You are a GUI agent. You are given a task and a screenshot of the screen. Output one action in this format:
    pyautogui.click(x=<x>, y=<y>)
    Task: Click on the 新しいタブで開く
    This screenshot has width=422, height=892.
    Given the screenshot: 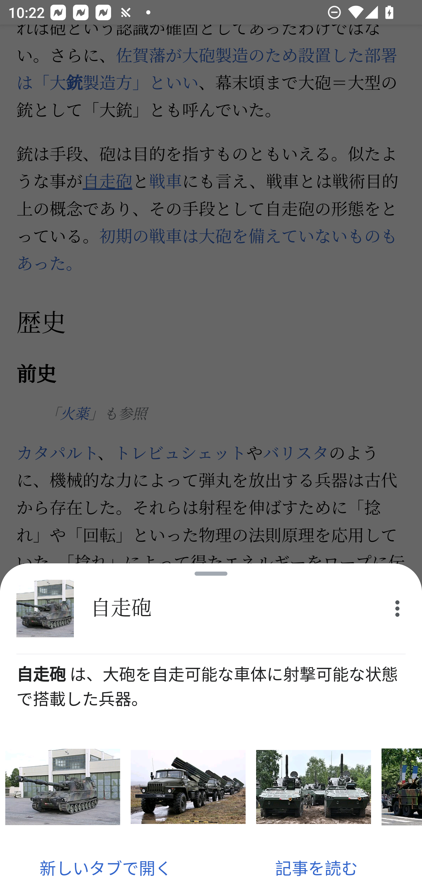 What is the action you would take?
    pyautogui.click(x=105, y=867)
    